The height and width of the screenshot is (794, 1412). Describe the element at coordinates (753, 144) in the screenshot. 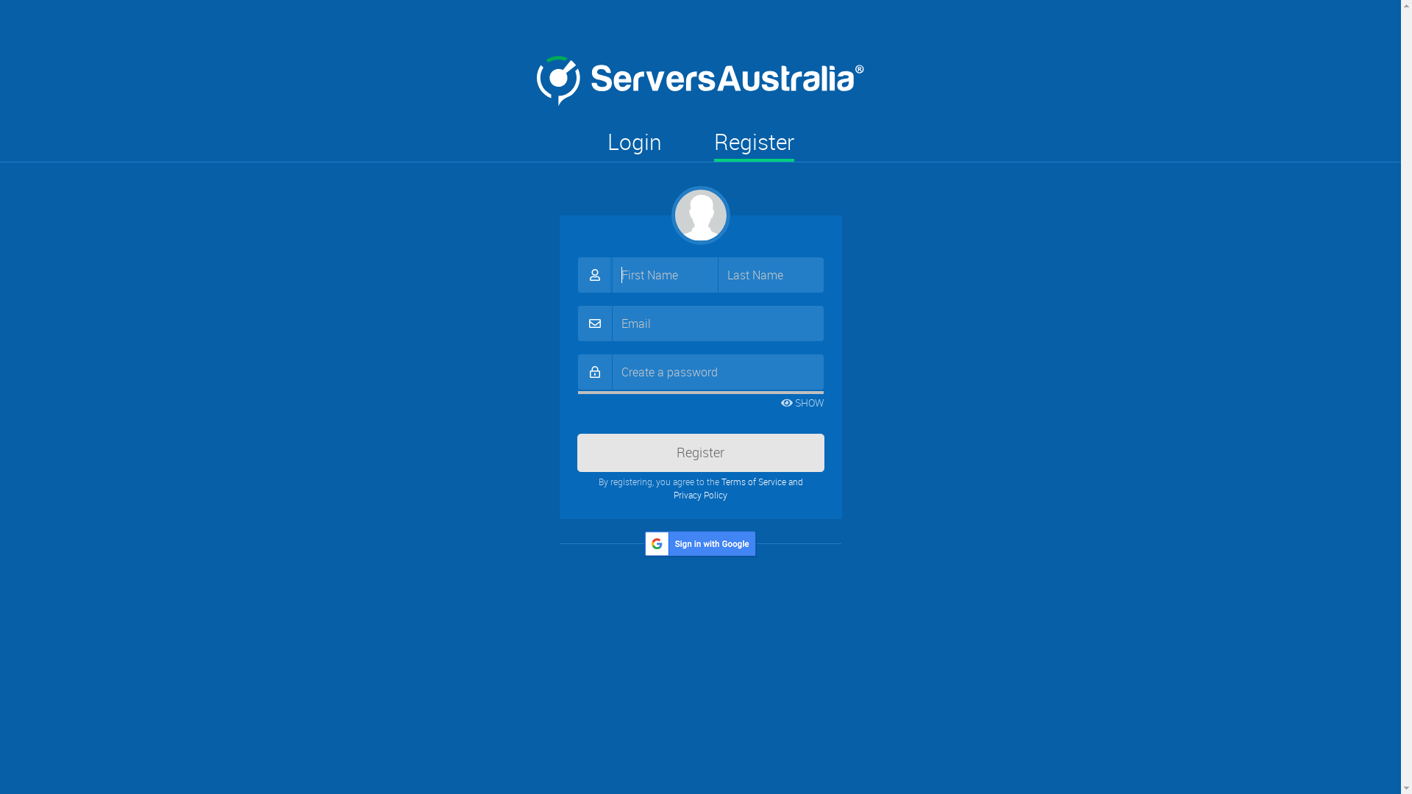

I see `Register` at that location.